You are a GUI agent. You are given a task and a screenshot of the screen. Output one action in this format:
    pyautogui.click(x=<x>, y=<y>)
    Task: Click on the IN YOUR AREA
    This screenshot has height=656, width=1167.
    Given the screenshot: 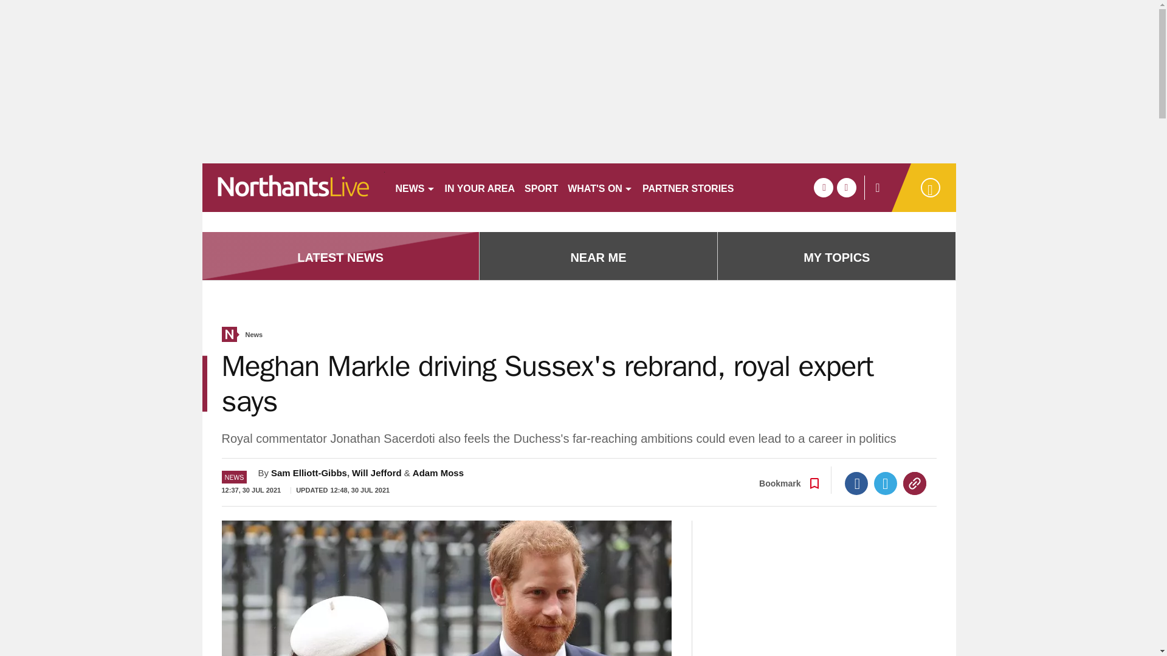 What is the action you would take?
    pyautogui.click(x=480, y=187)
    